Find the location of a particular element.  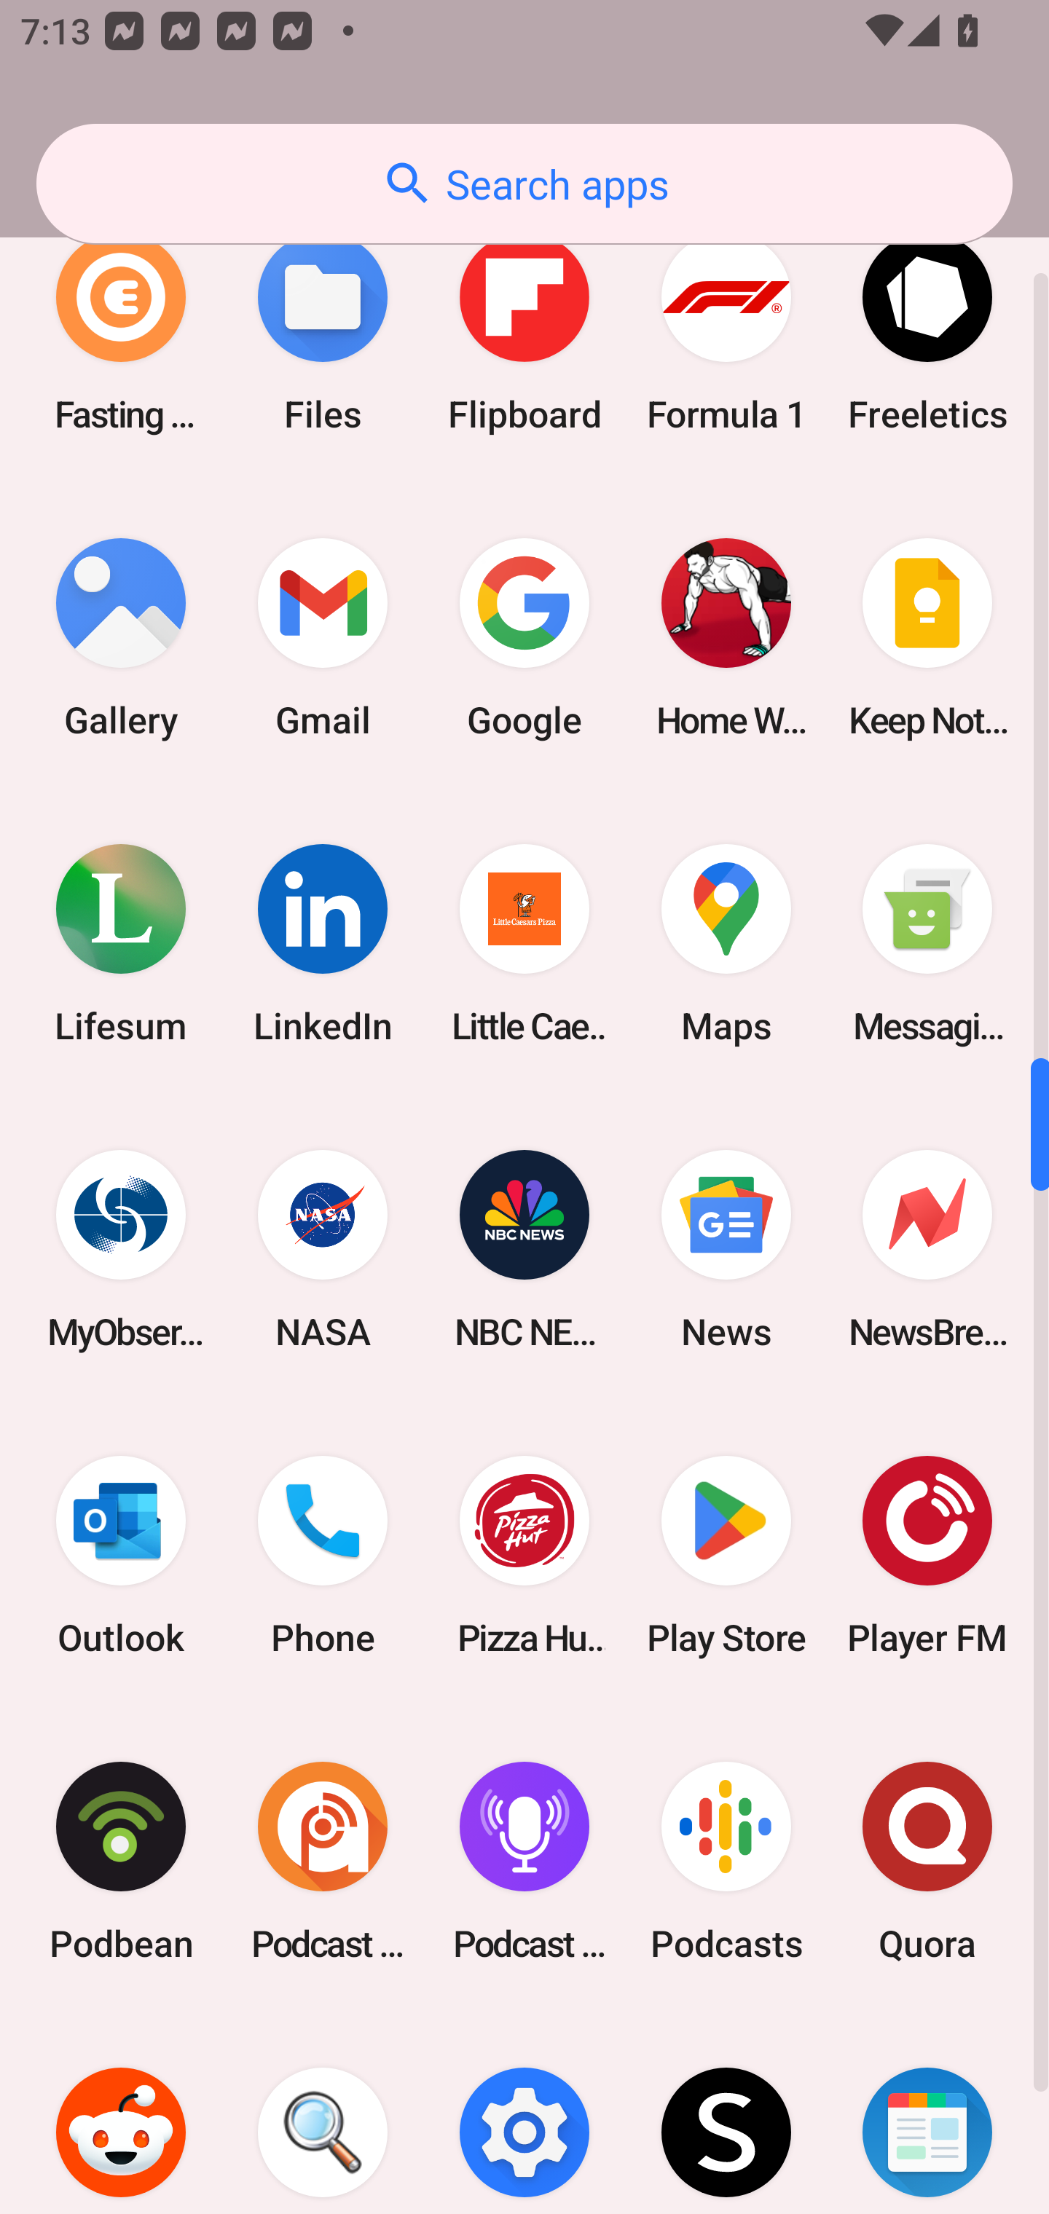

Gallery is located at coordinates (121, 637).